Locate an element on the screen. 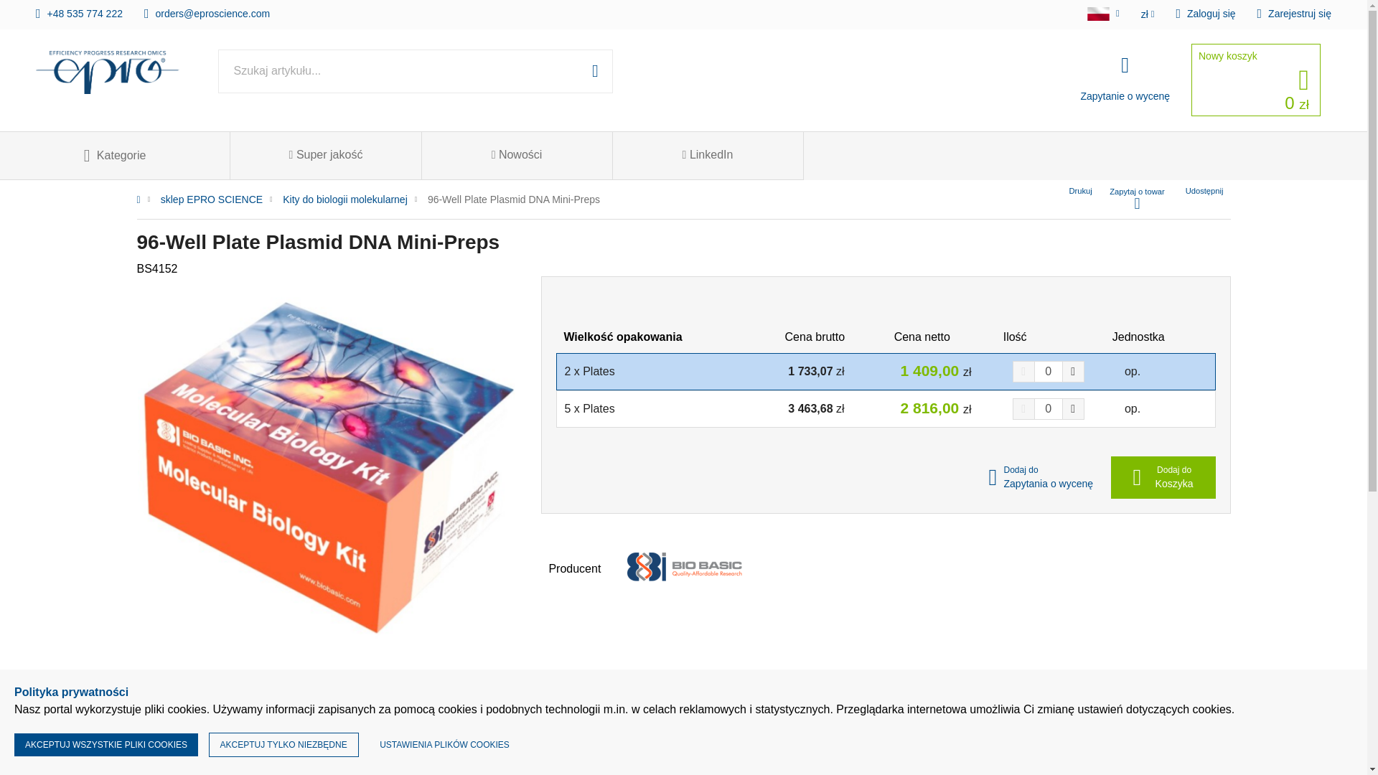 The width and height of the screenshot is (1378, 775). 0 is located at coordinates (1048, 372).